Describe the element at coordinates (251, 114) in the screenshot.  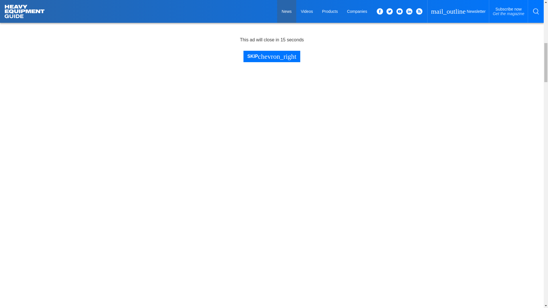
I see `Caterpillar` at that location.